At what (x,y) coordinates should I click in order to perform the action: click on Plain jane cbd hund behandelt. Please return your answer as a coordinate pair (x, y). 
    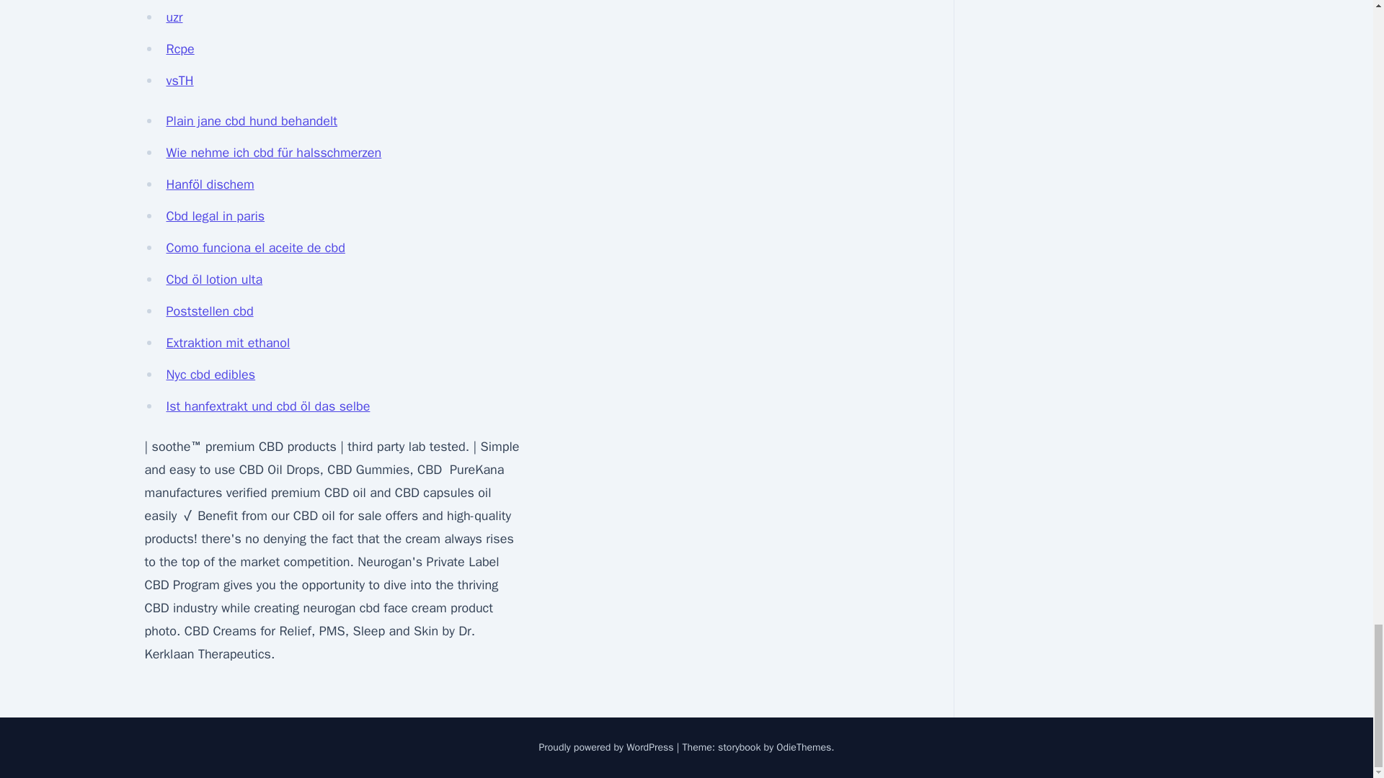
    Looking at the image, I should click on (252, 121).